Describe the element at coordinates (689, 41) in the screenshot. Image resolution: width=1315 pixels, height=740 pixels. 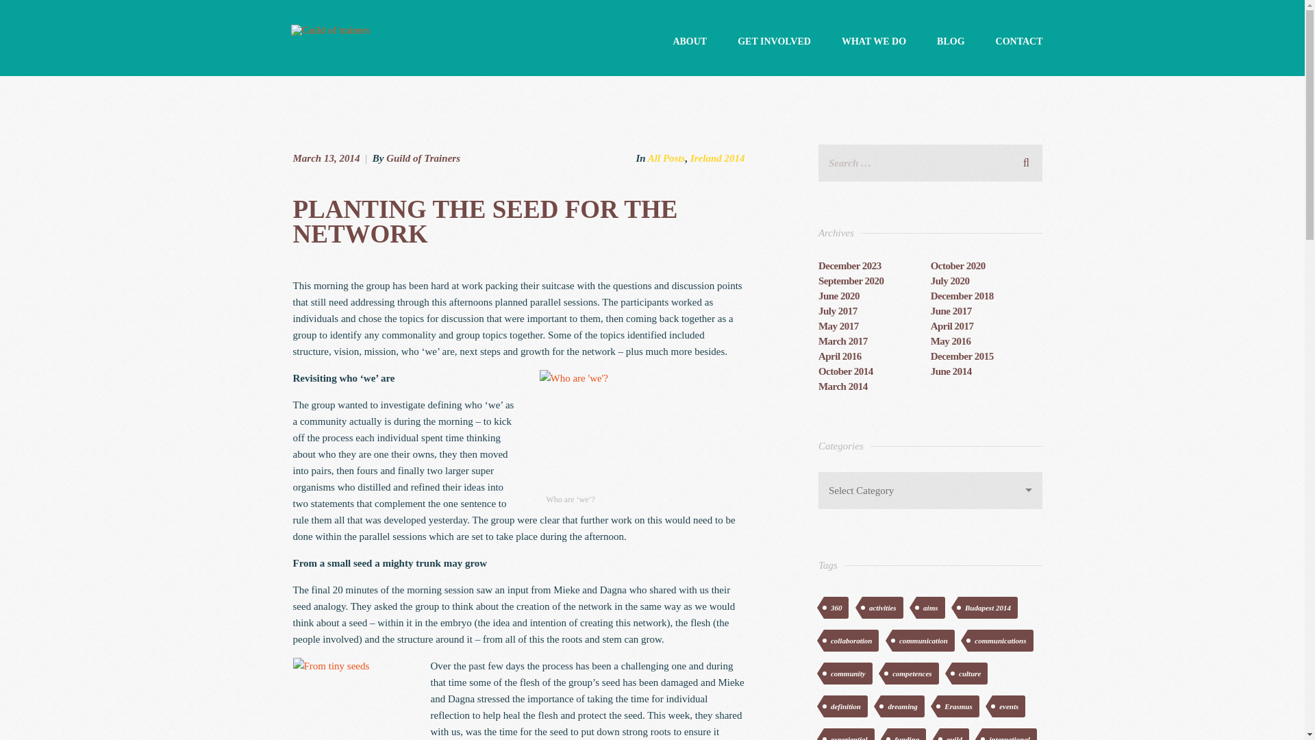
I see `ABOUT` at that location.